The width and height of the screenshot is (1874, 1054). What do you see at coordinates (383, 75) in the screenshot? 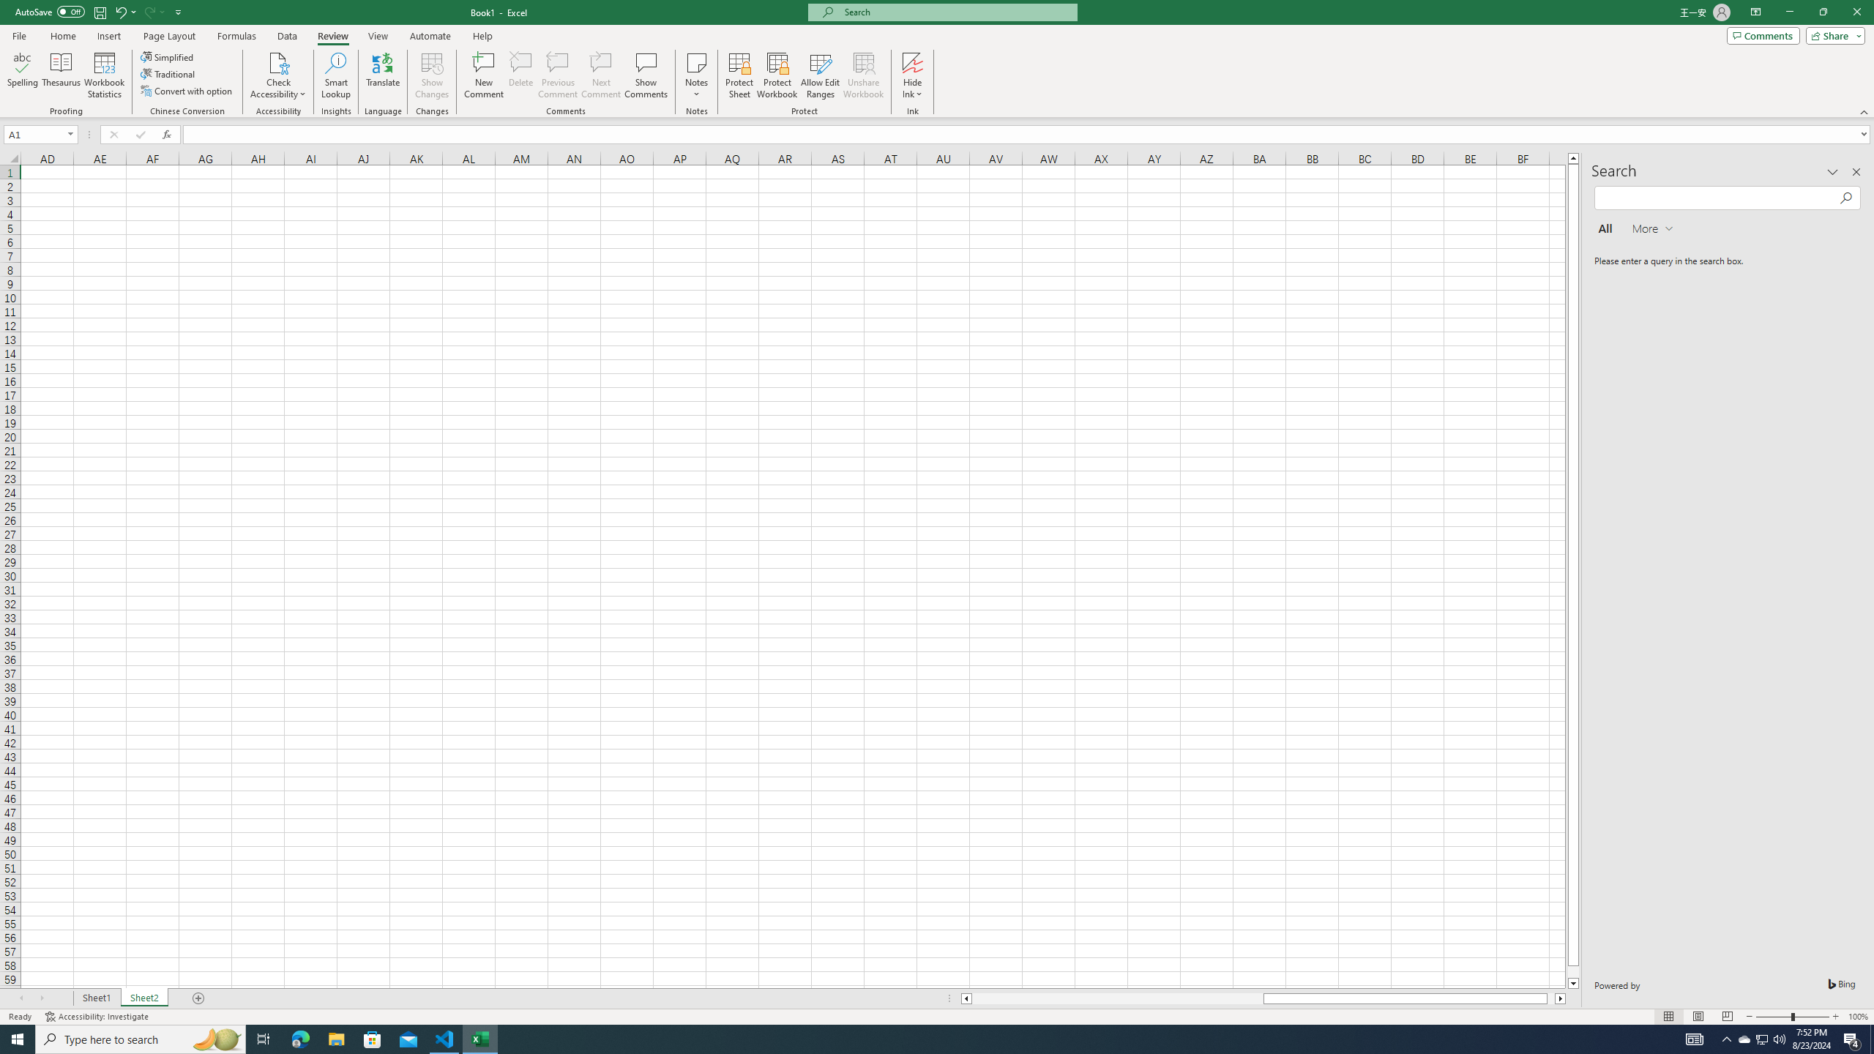
I see `Translate` at bounding box center [383, 75].